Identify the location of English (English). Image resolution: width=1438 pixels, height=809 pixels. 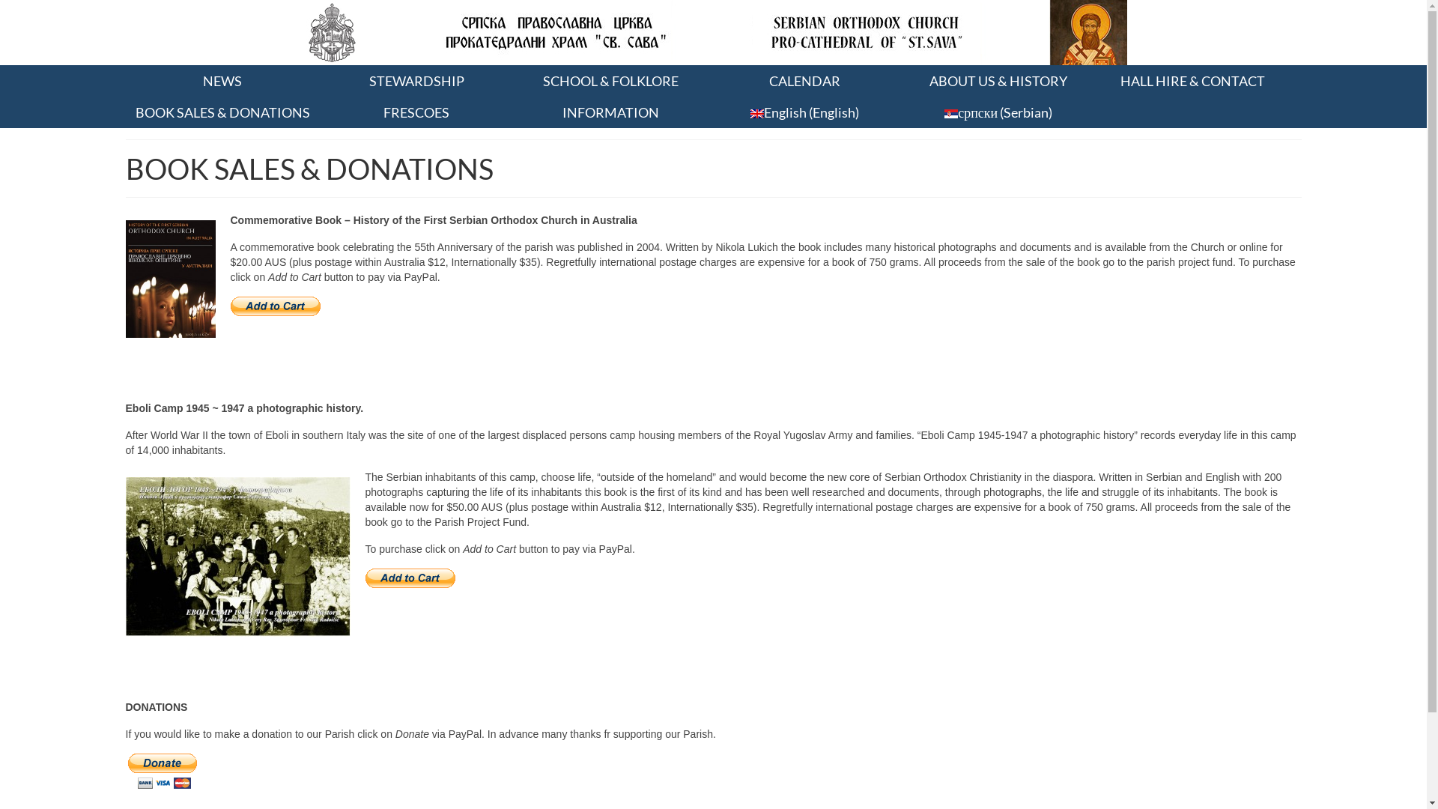
(804, 112).